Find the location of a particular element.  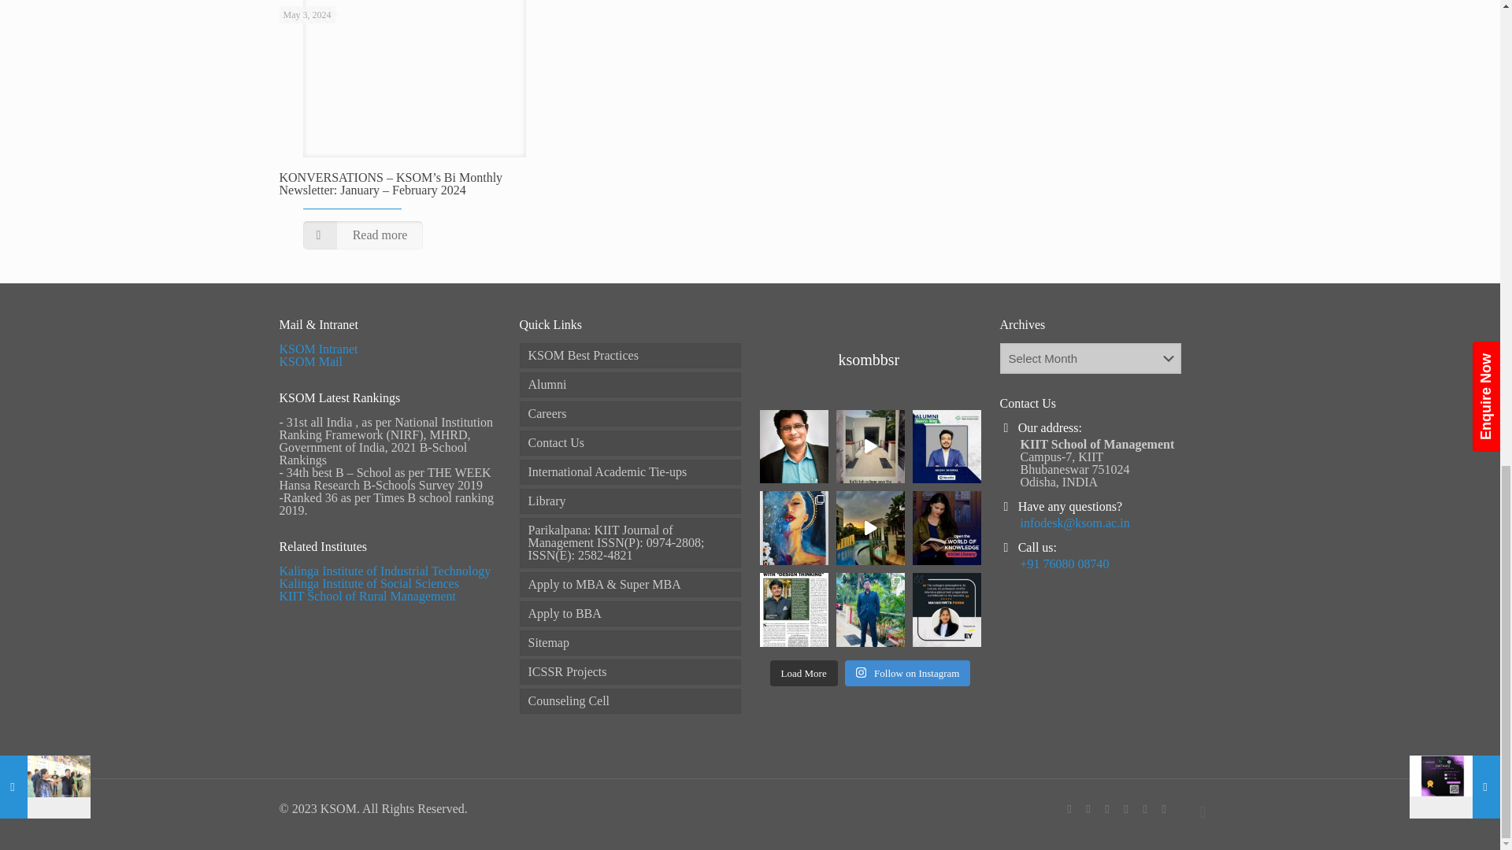

Instagram is located at coordinates (1165, 808).